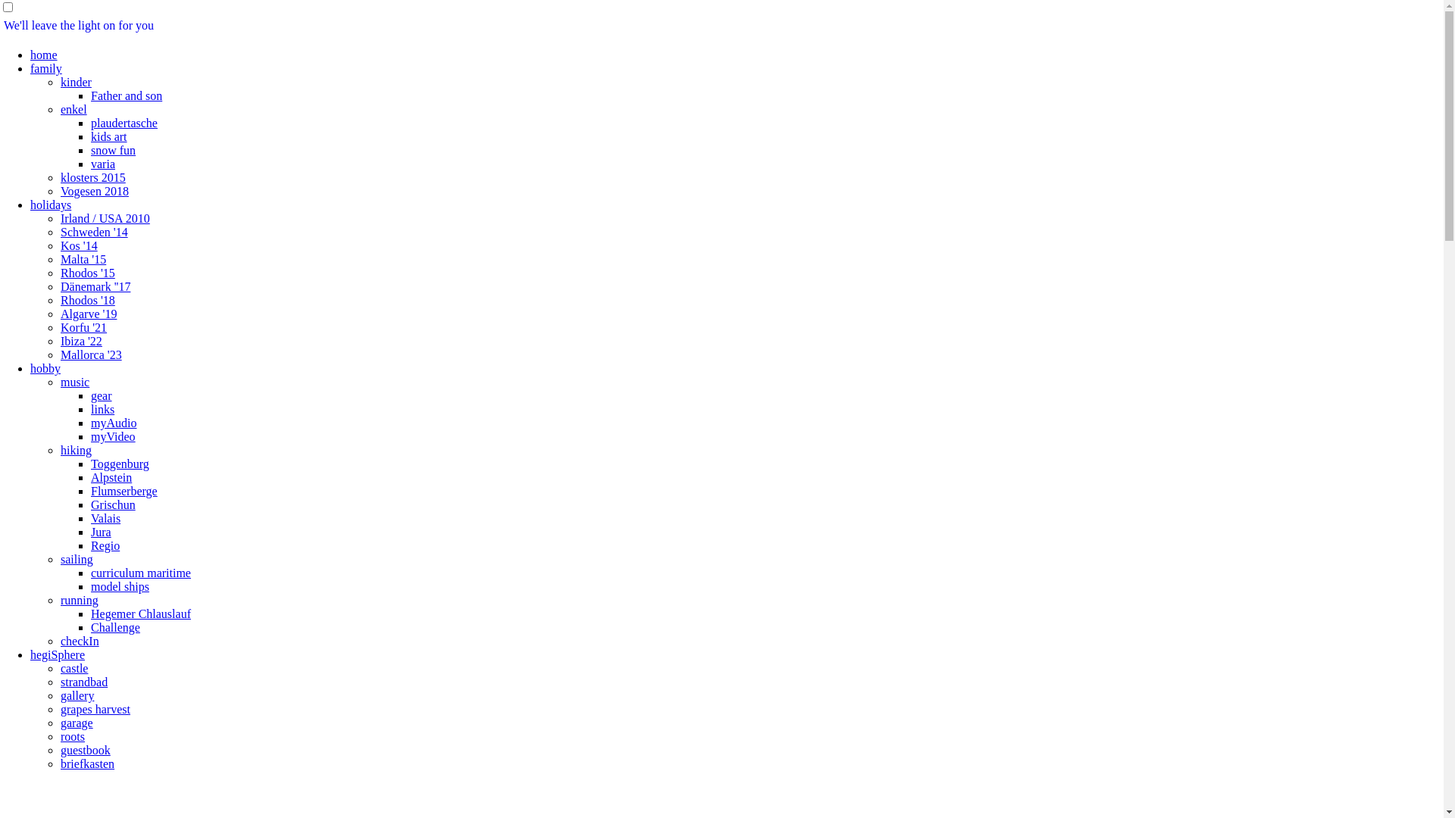  What do you see at coordinates (89, 314) in the screenshot?
I see `Algarve '19` at bounding box center [89, 314].